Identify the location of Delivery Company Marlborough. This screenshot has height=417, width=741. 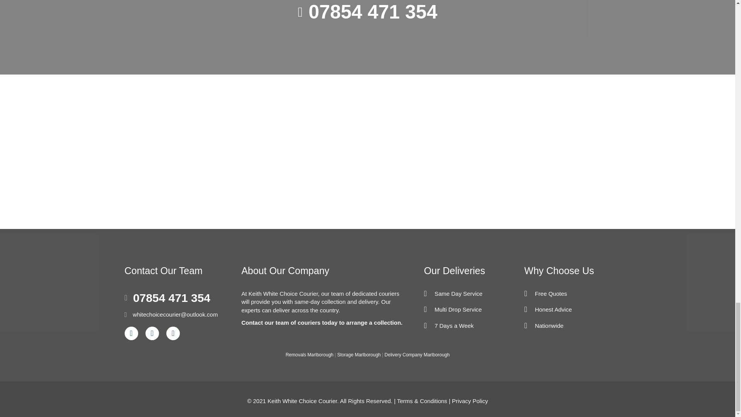
(417, 354).